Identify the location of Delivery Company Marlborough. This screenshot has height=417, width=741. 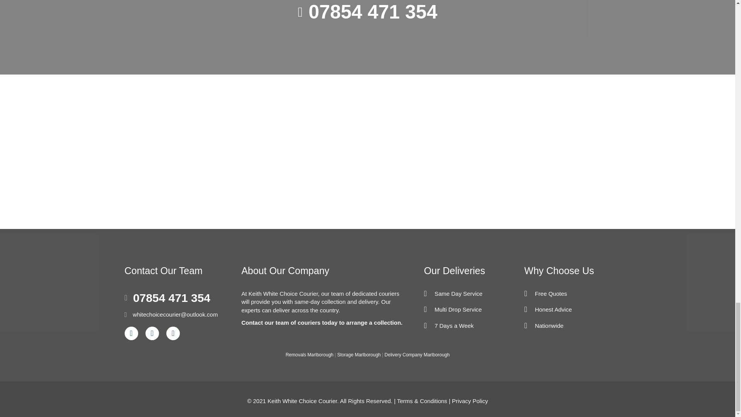
(417, 354).